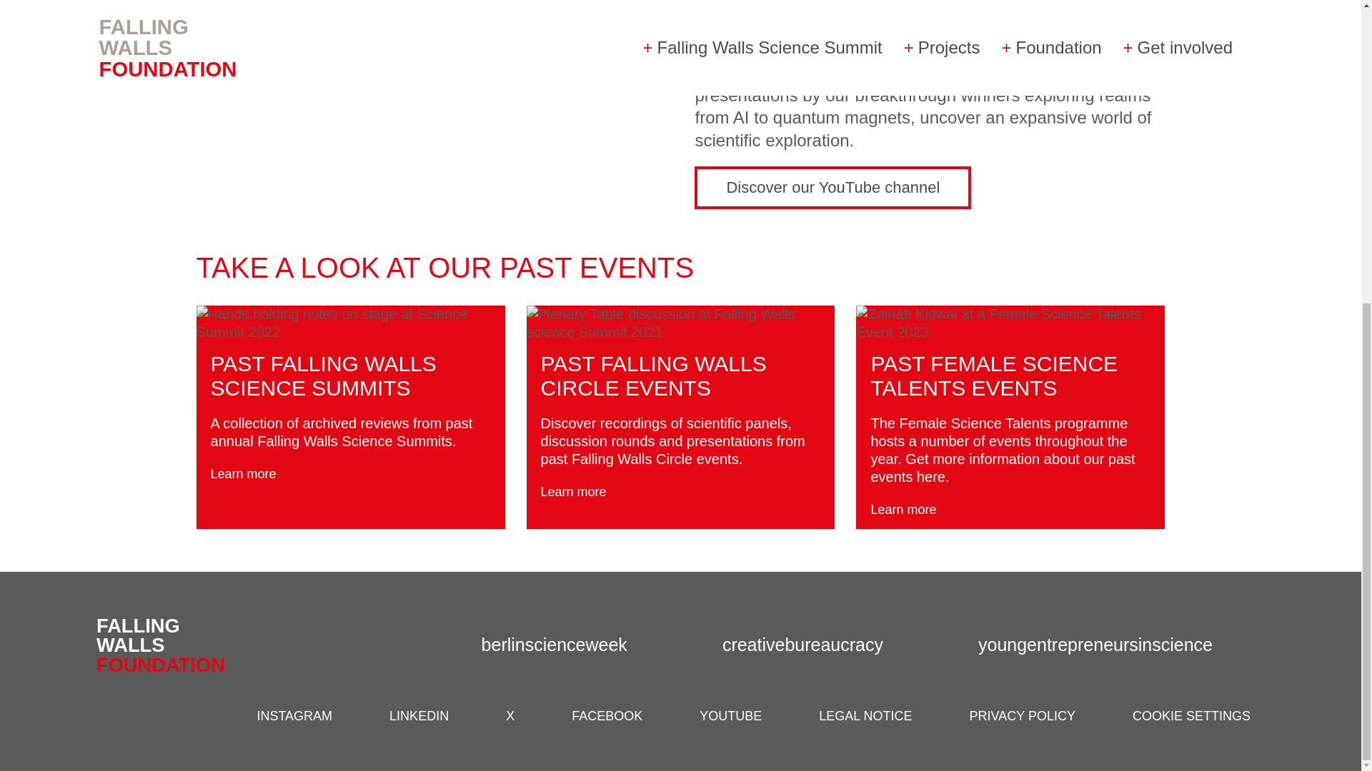 This screenshot has width=1372, height=771. What do you see at coordinates (1023, 716) in the screenshot?
I see `Privacy Policy` at bounding box center [1023, 716].